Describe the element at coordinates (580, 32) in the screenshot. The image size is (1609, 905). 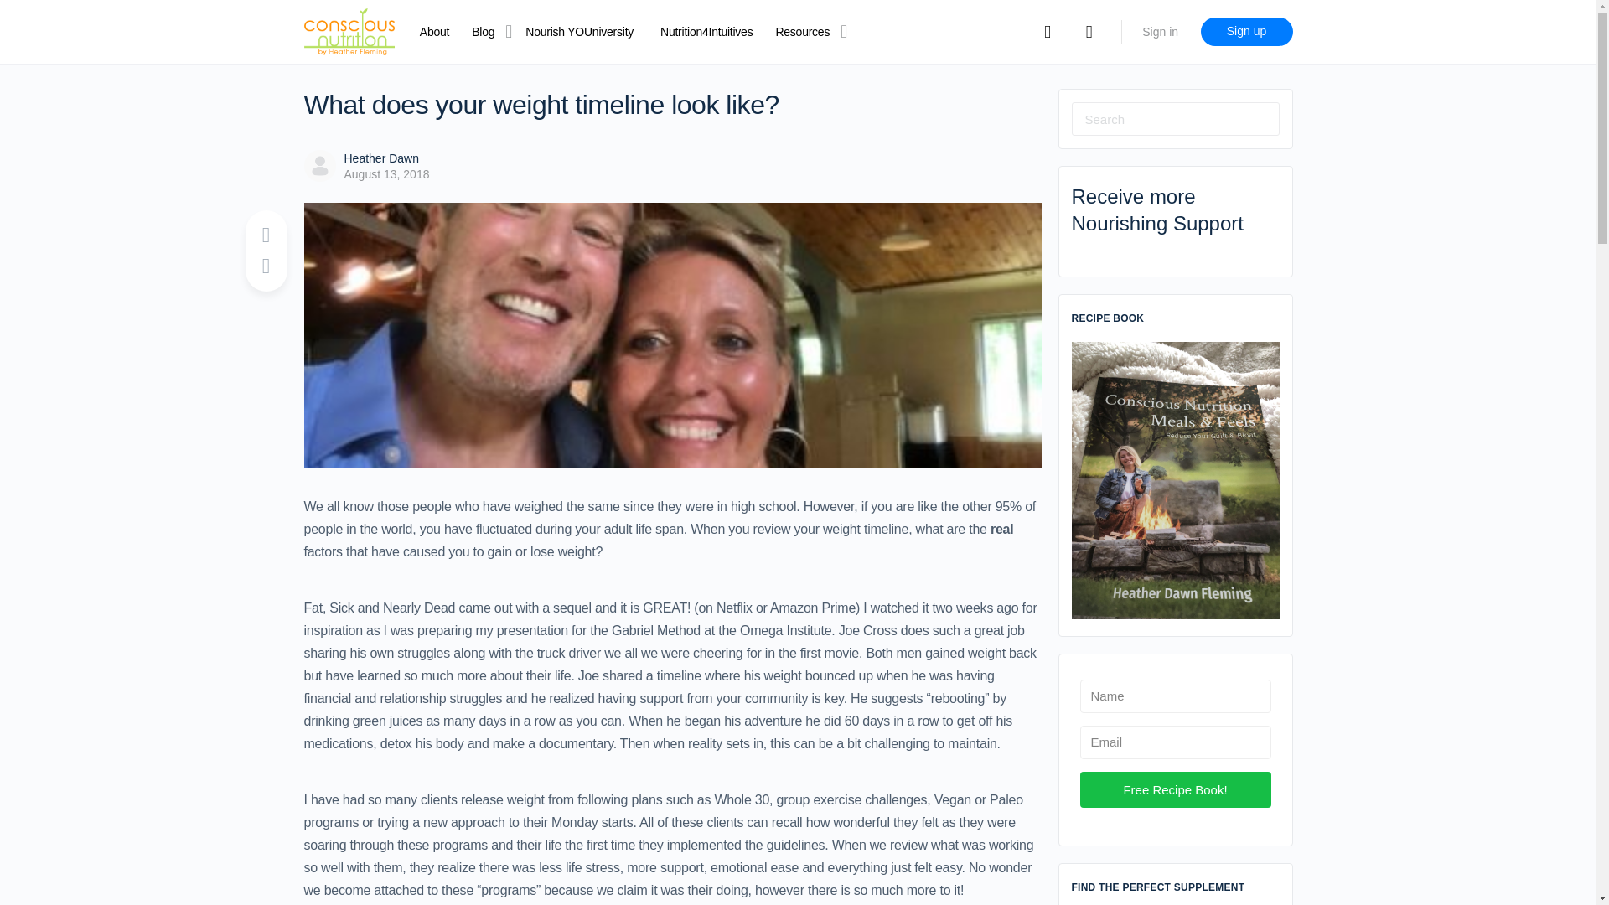
I see `Nourish YOUniversity` at that location.